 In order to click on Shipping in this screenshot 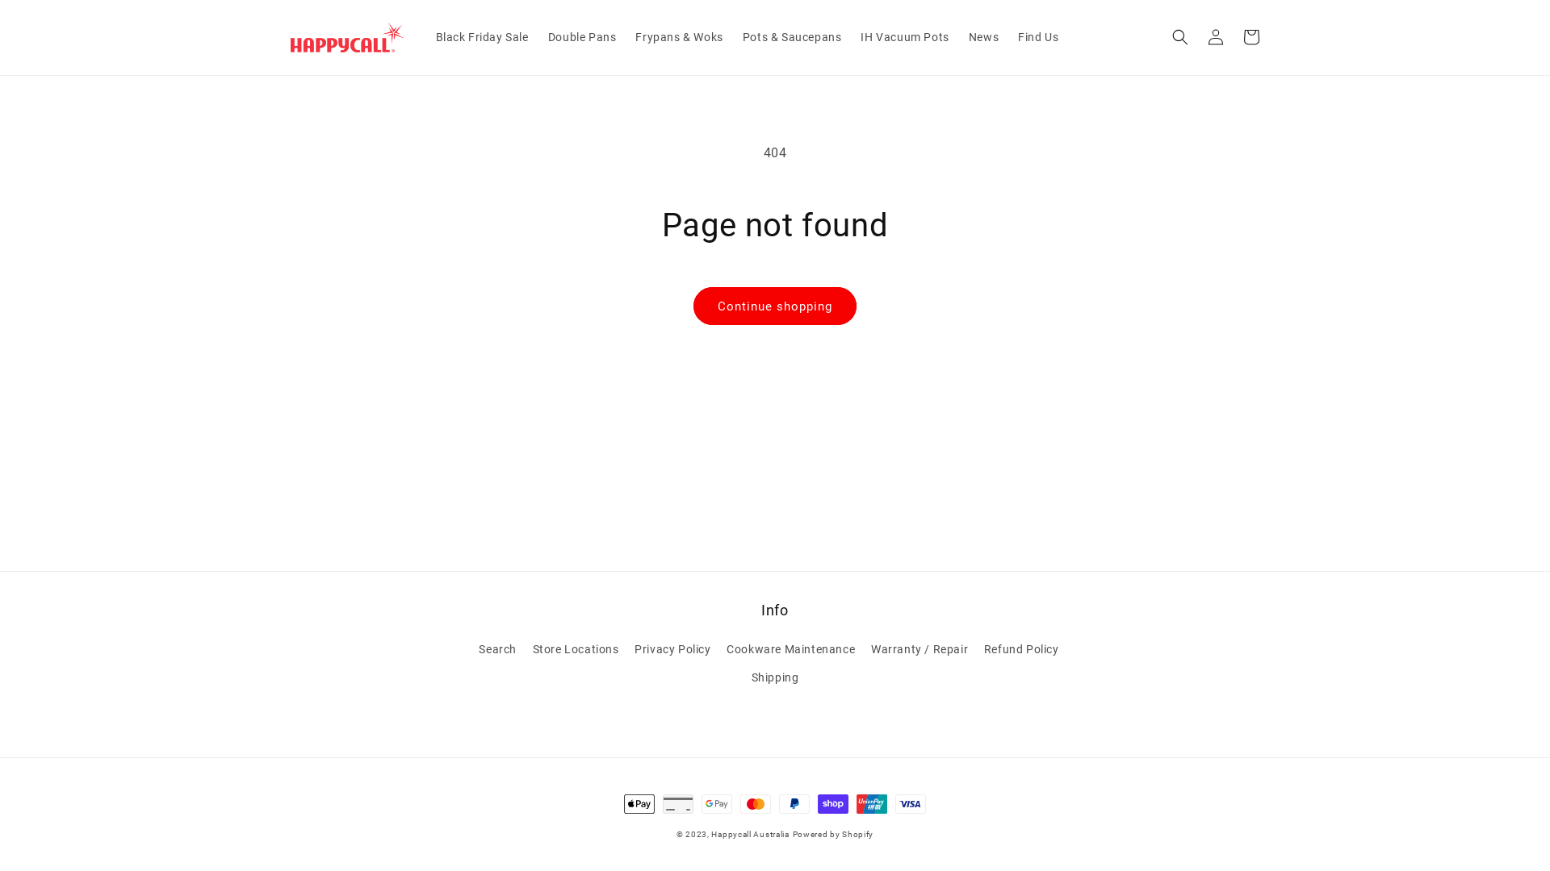, I will do `click(775, 677)`.